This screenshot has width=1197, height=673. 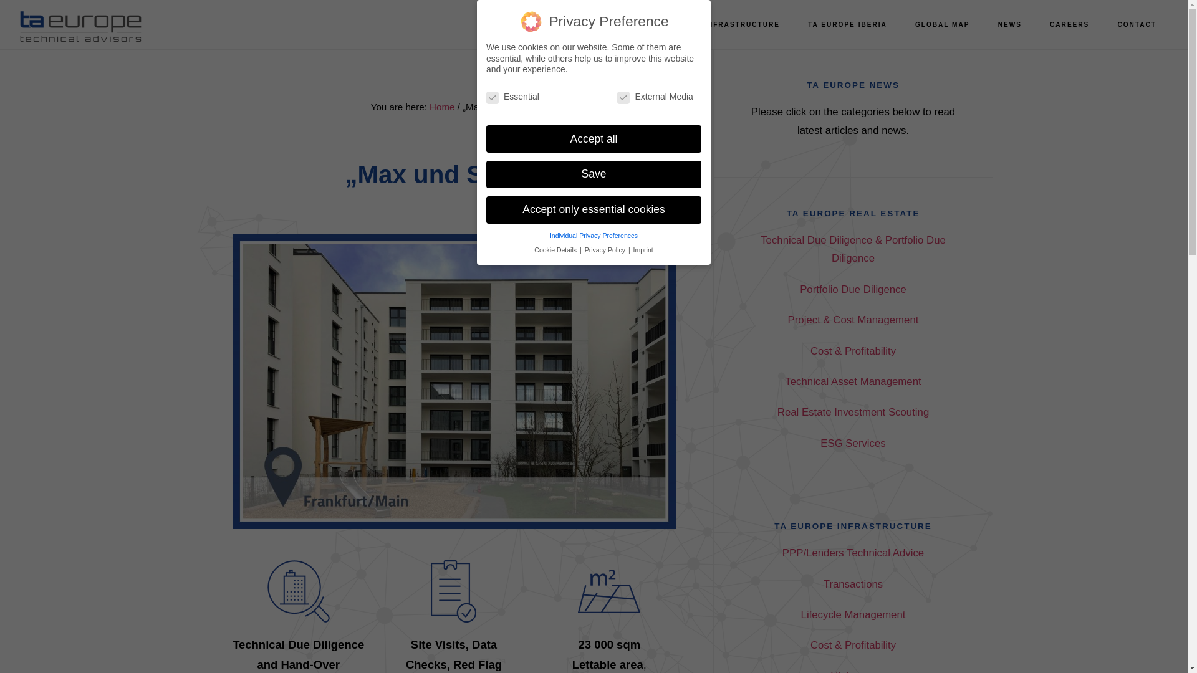 I want to click on INFRASTRUCTURE, so click(x=742, y=24).